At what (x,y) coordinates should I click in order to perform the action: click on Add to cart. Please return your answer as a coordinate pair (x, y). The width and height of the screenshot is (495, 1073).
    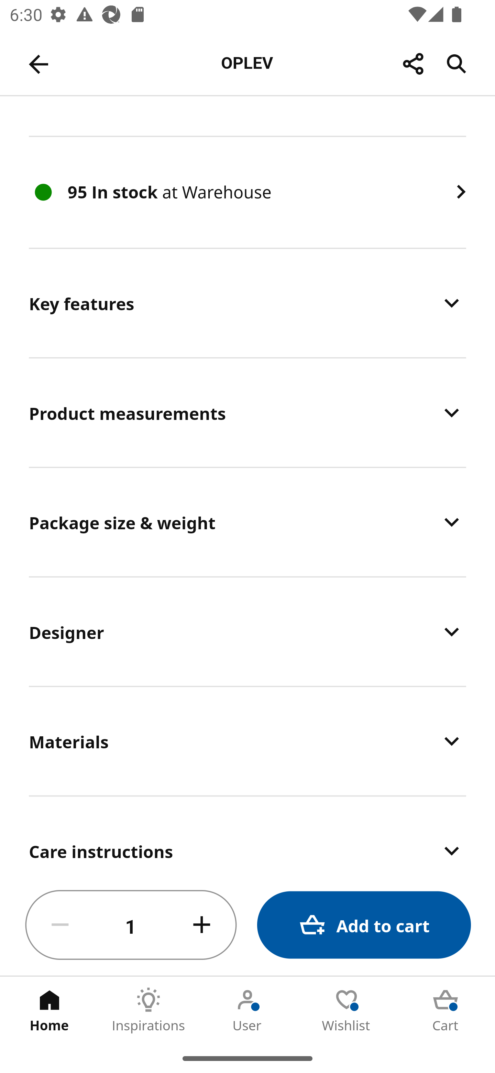
    Looking at the image, I should click on (364, 925).